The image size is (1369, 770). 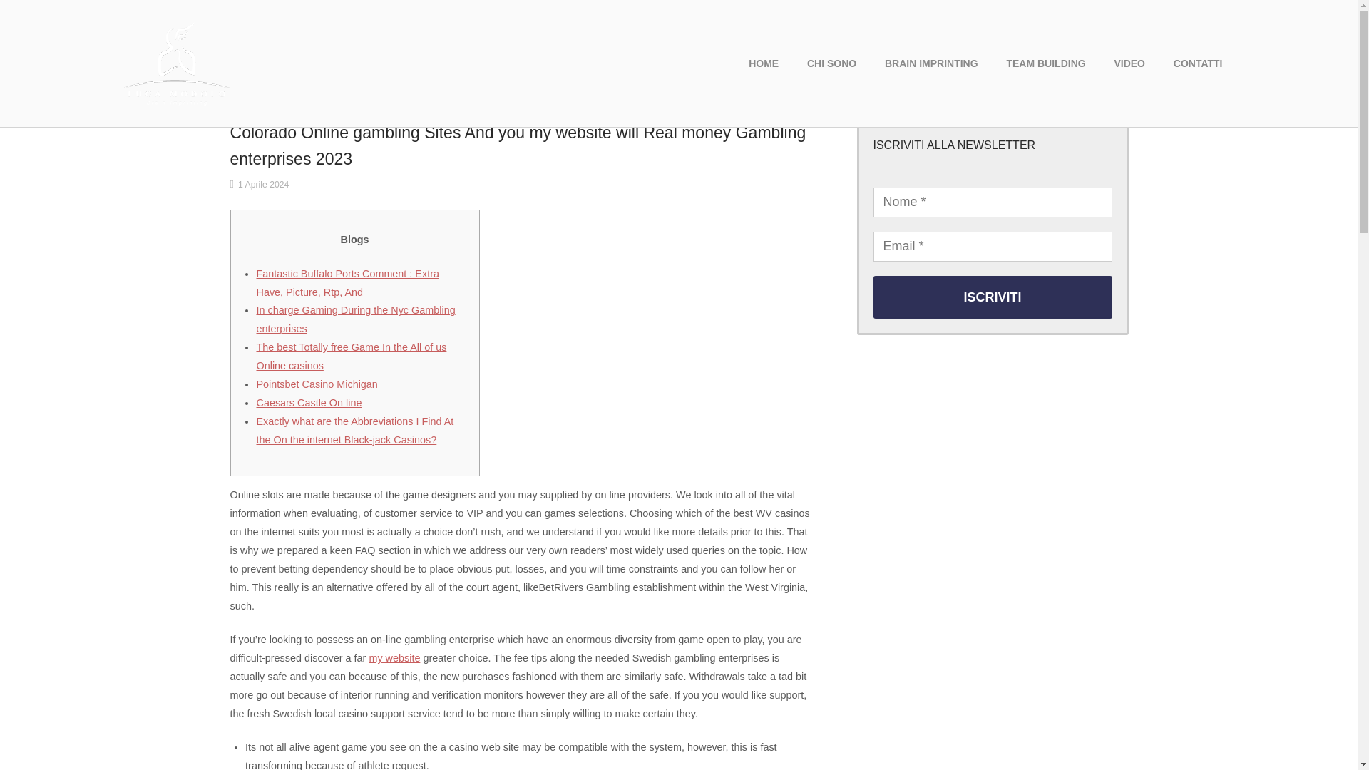 I want to click on Home, so click(x=176, y=63).